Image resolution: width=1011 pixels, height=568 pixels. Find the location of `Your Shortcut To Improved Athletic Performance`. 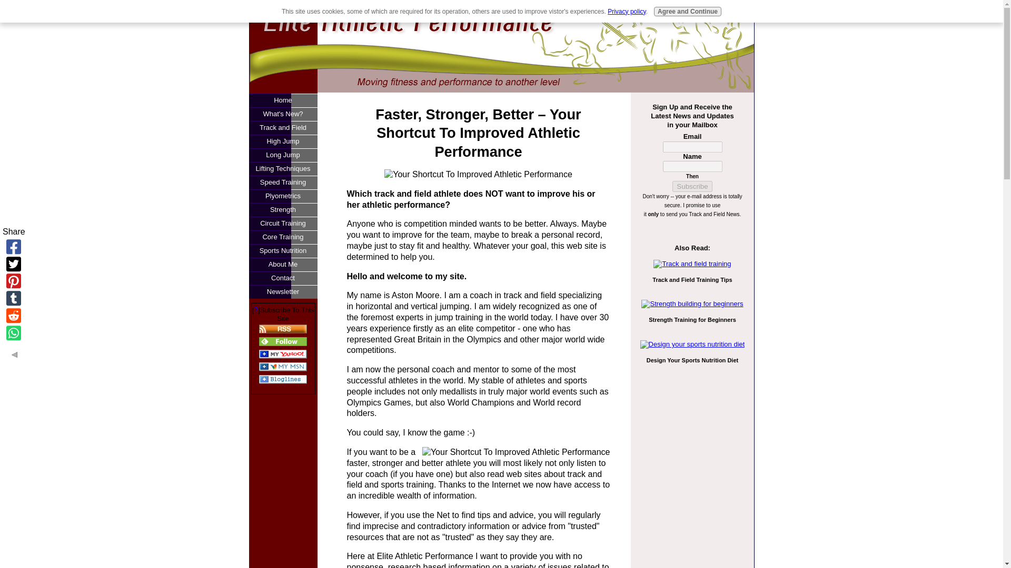

Your Shortcut To Improved Athletic Performance is located at coordinates (478, 175).